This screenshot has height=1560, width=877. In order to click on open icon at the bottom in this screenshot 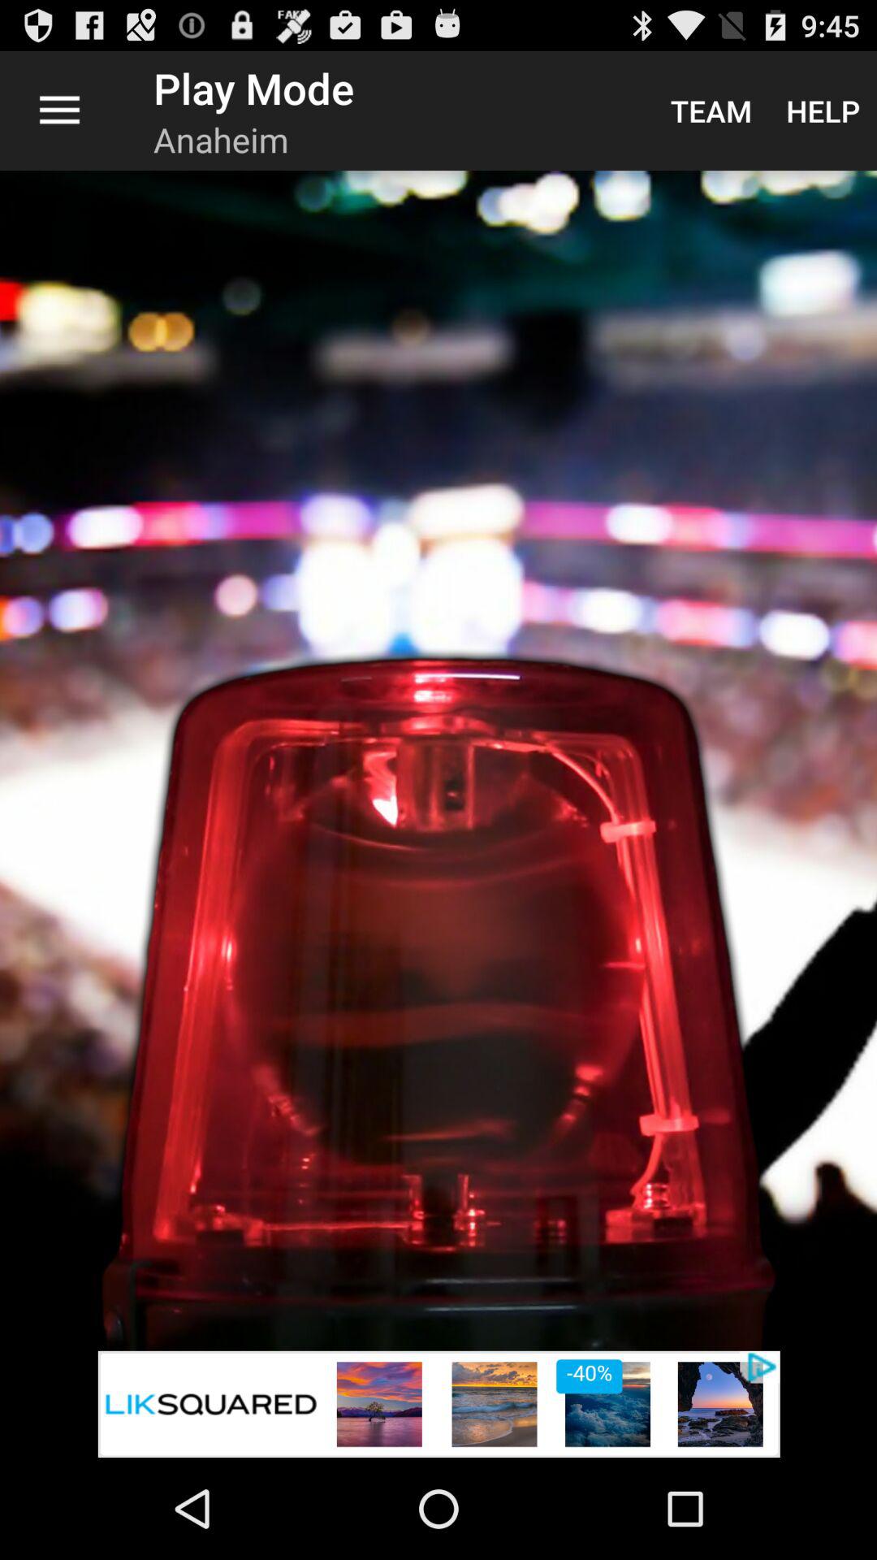, I will do `click(438, 1404)`.